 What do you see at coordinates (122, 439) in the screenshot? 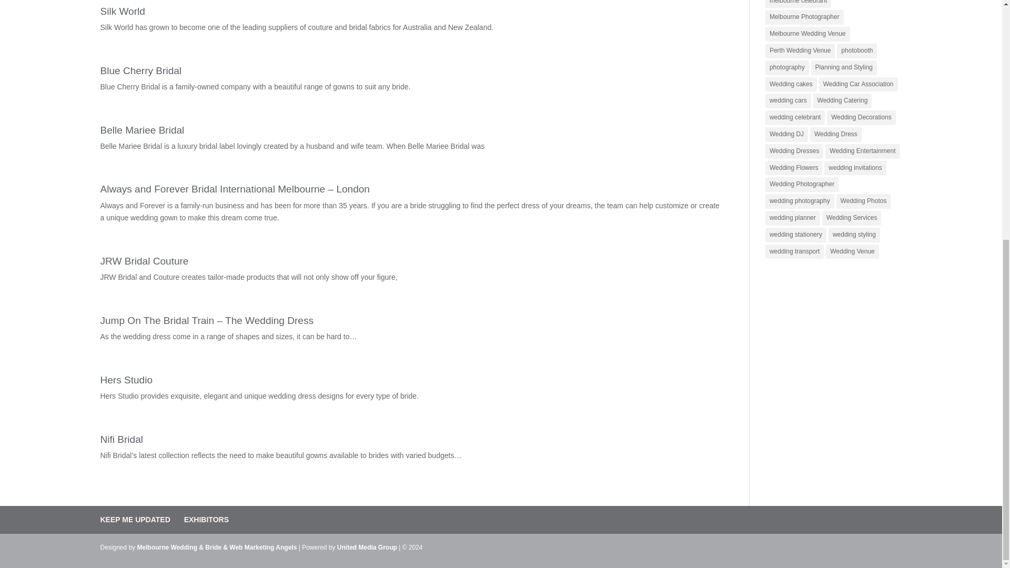
I see `Nifi Bridal` at bounding box center [122, 439].